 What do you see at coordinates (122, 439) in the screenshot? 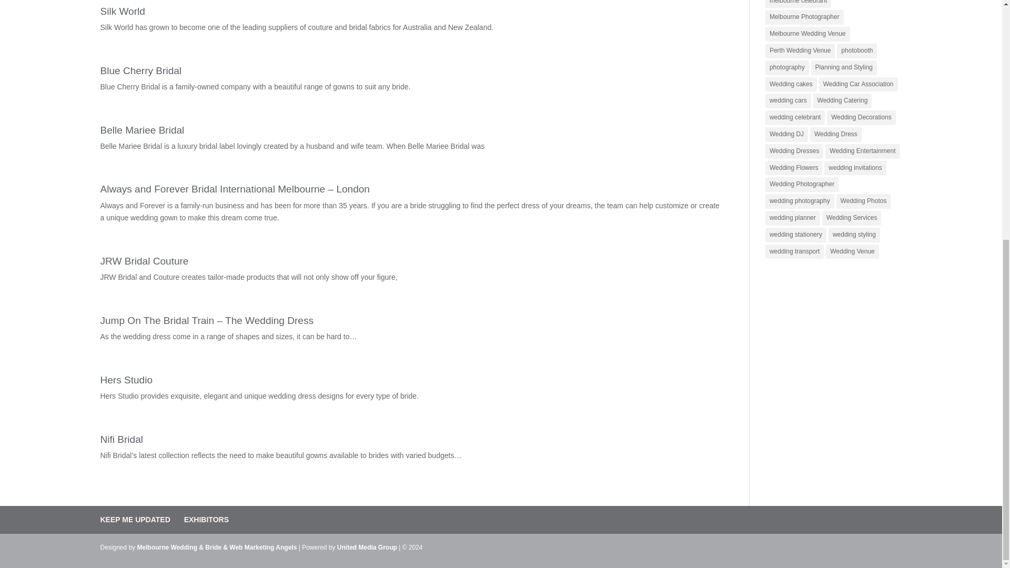
I see `Nifi Bridal` at bounding box center [122, 439].